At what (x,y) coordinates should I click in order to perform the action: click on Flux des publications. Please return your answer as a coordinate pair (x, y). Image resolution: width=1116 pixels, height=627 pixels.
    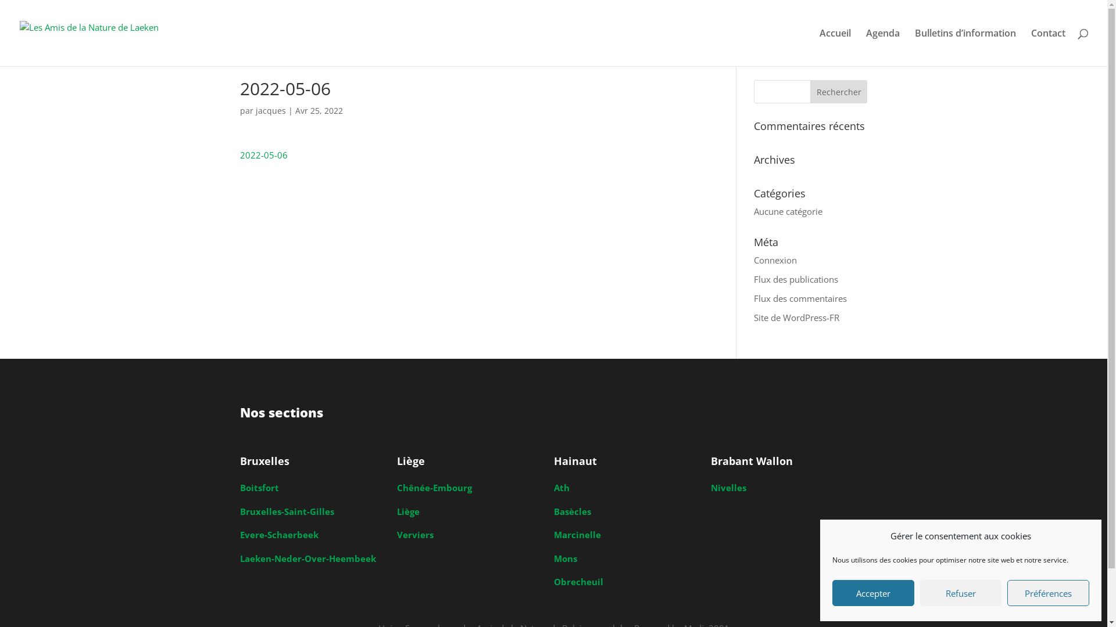
    Looking at the image, I should click on (796, 279).